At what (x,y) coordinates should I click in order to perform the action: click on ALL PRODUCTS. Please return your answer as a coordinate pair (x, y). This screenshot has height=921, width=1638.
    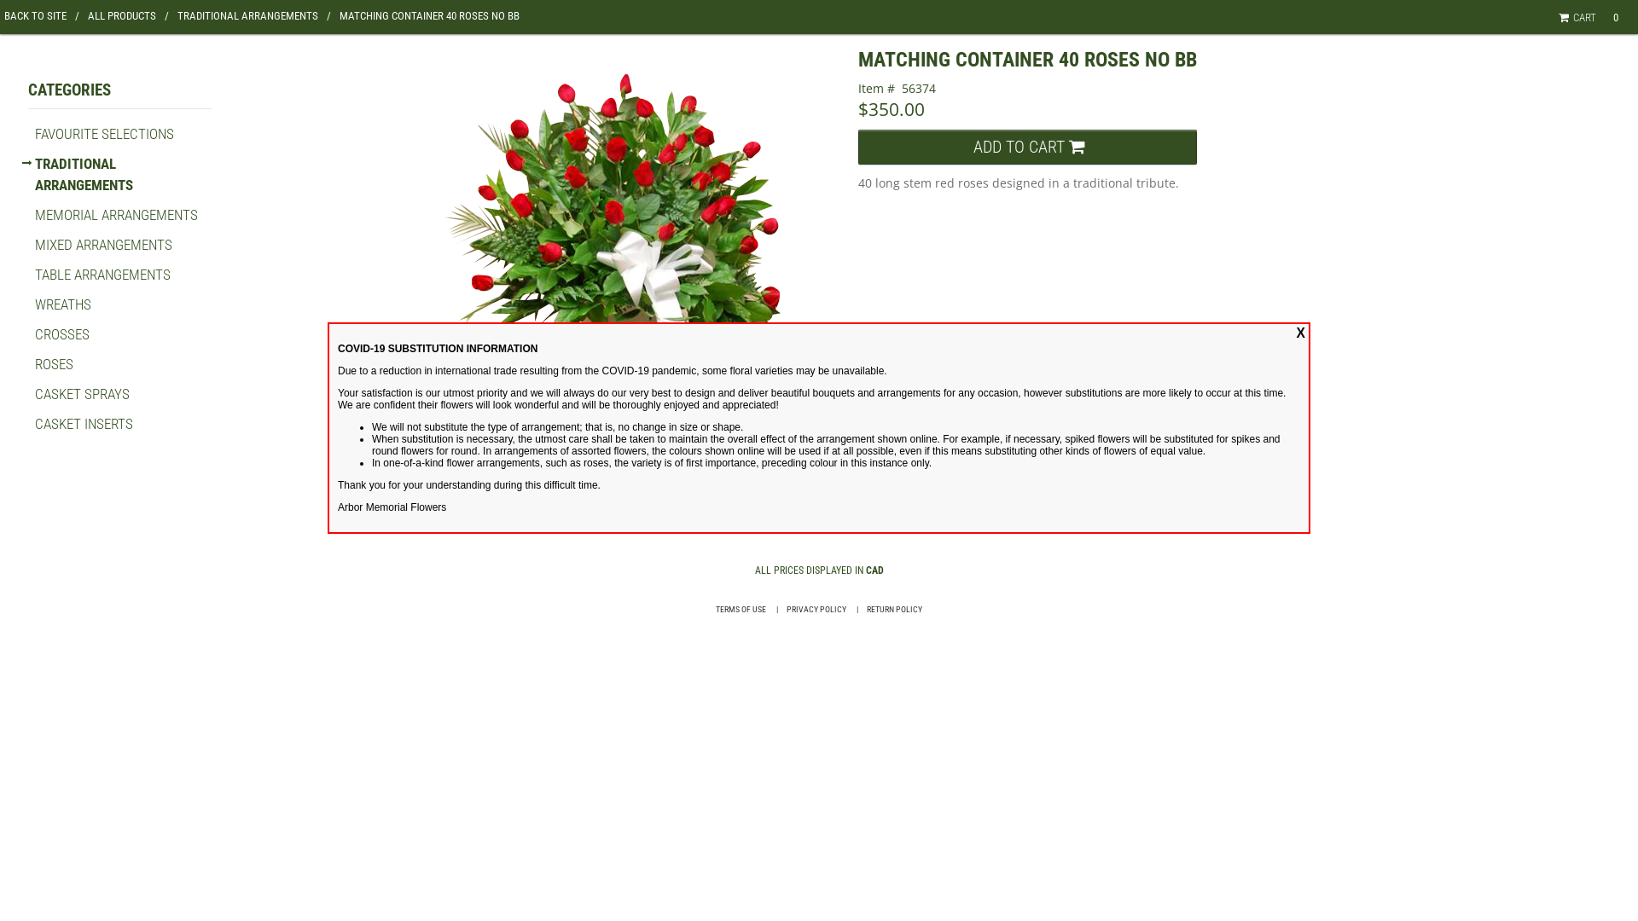
    Looking at the image, I should click on (128, 15).